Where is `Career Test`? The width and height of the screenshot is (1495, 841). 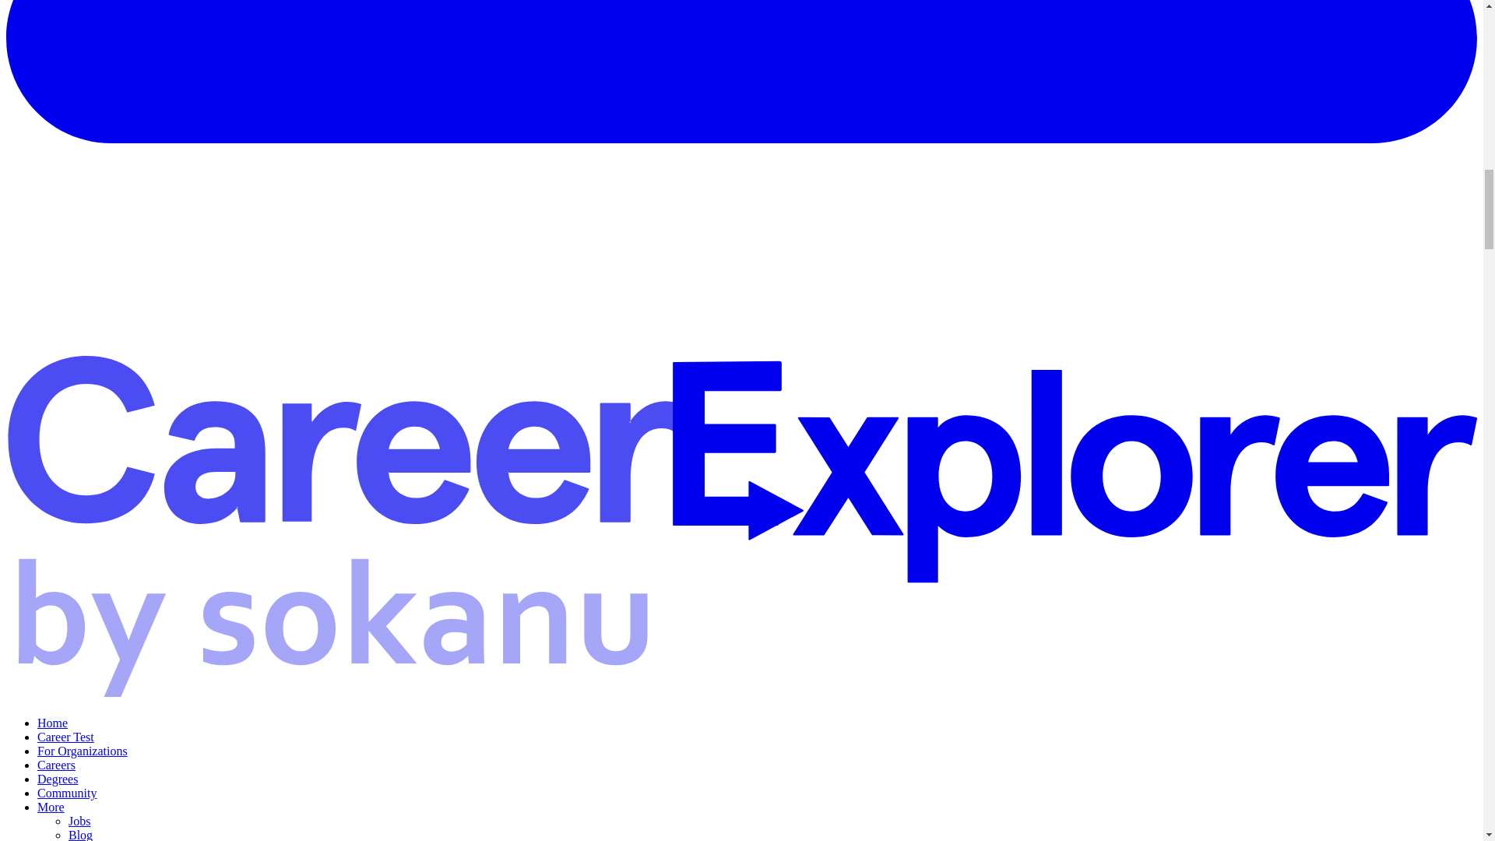 Career Test is located at coordinates (65, 737).